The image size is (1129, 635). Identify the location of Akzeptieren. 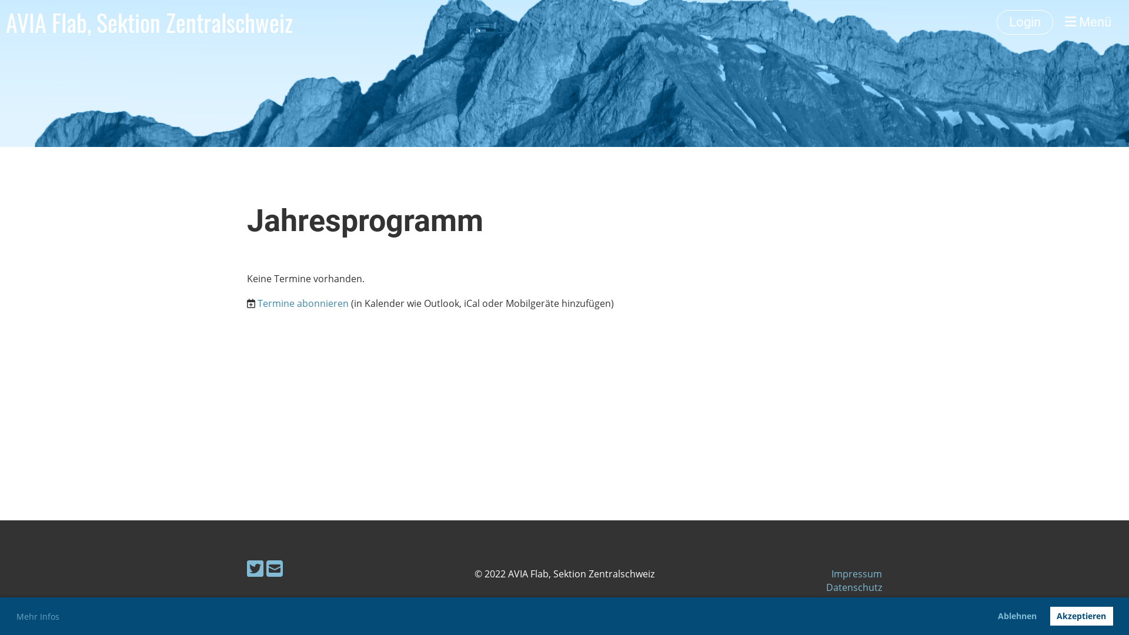
(1082, 616).